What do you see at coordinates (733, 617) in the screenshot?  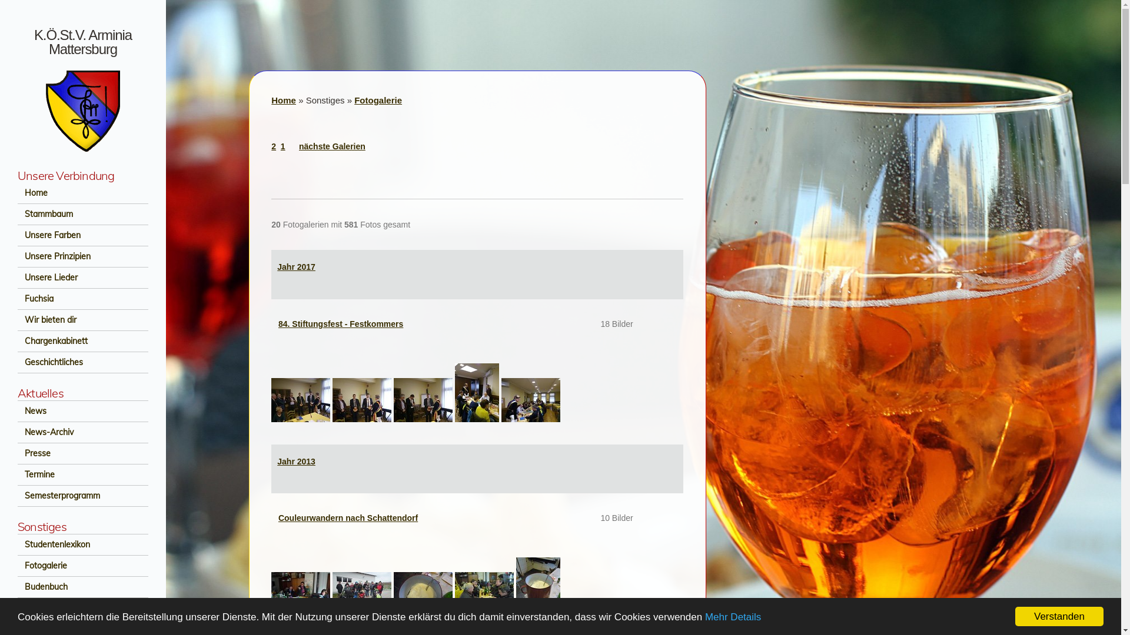 I see `Mehr Details` at bounding box center [733, 617].